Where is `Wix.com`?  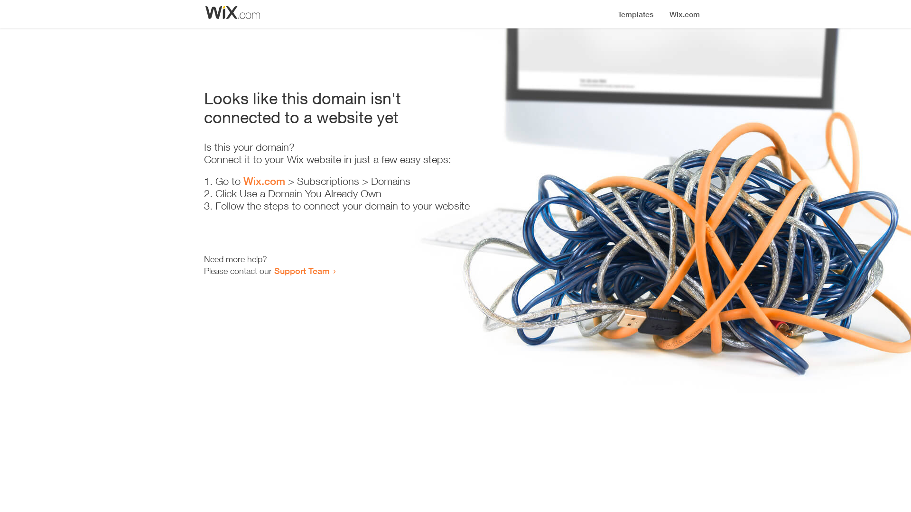
Wix.com is located at coordinates (264, 181).